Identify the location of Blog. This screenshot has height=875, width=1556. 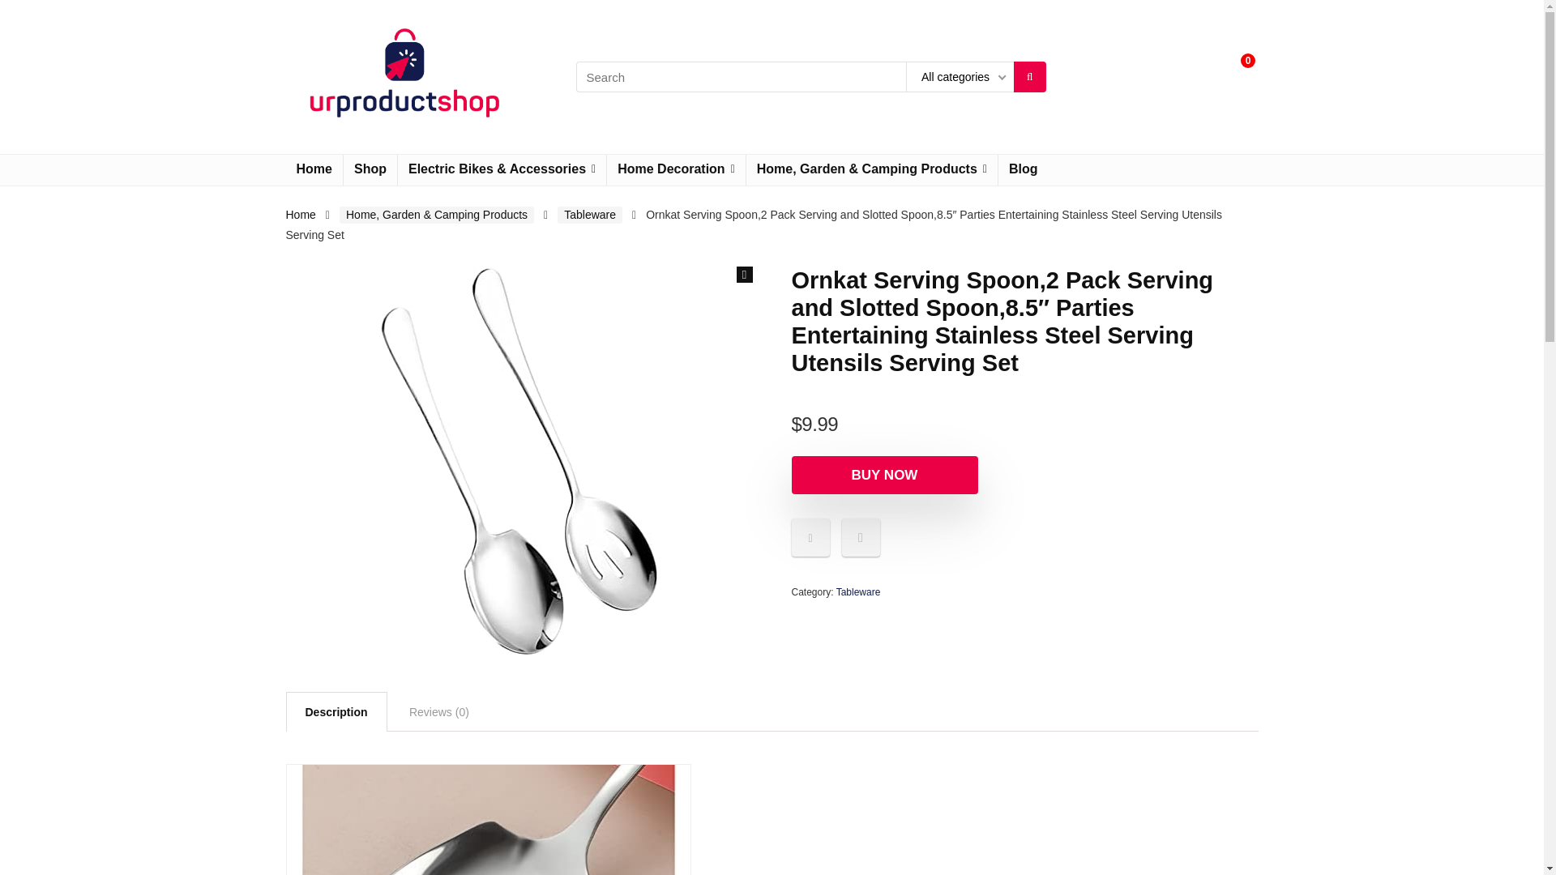
(1024, 170).